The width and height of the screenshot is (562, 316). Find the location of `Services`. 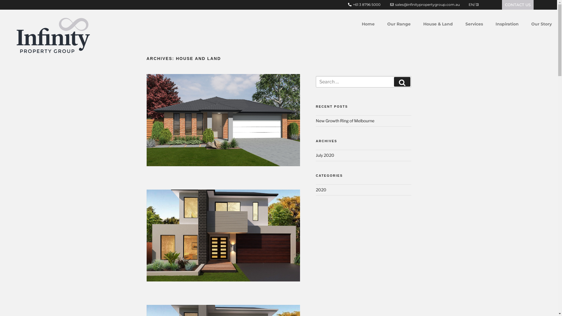

Services is located at coordinates (474, 25).